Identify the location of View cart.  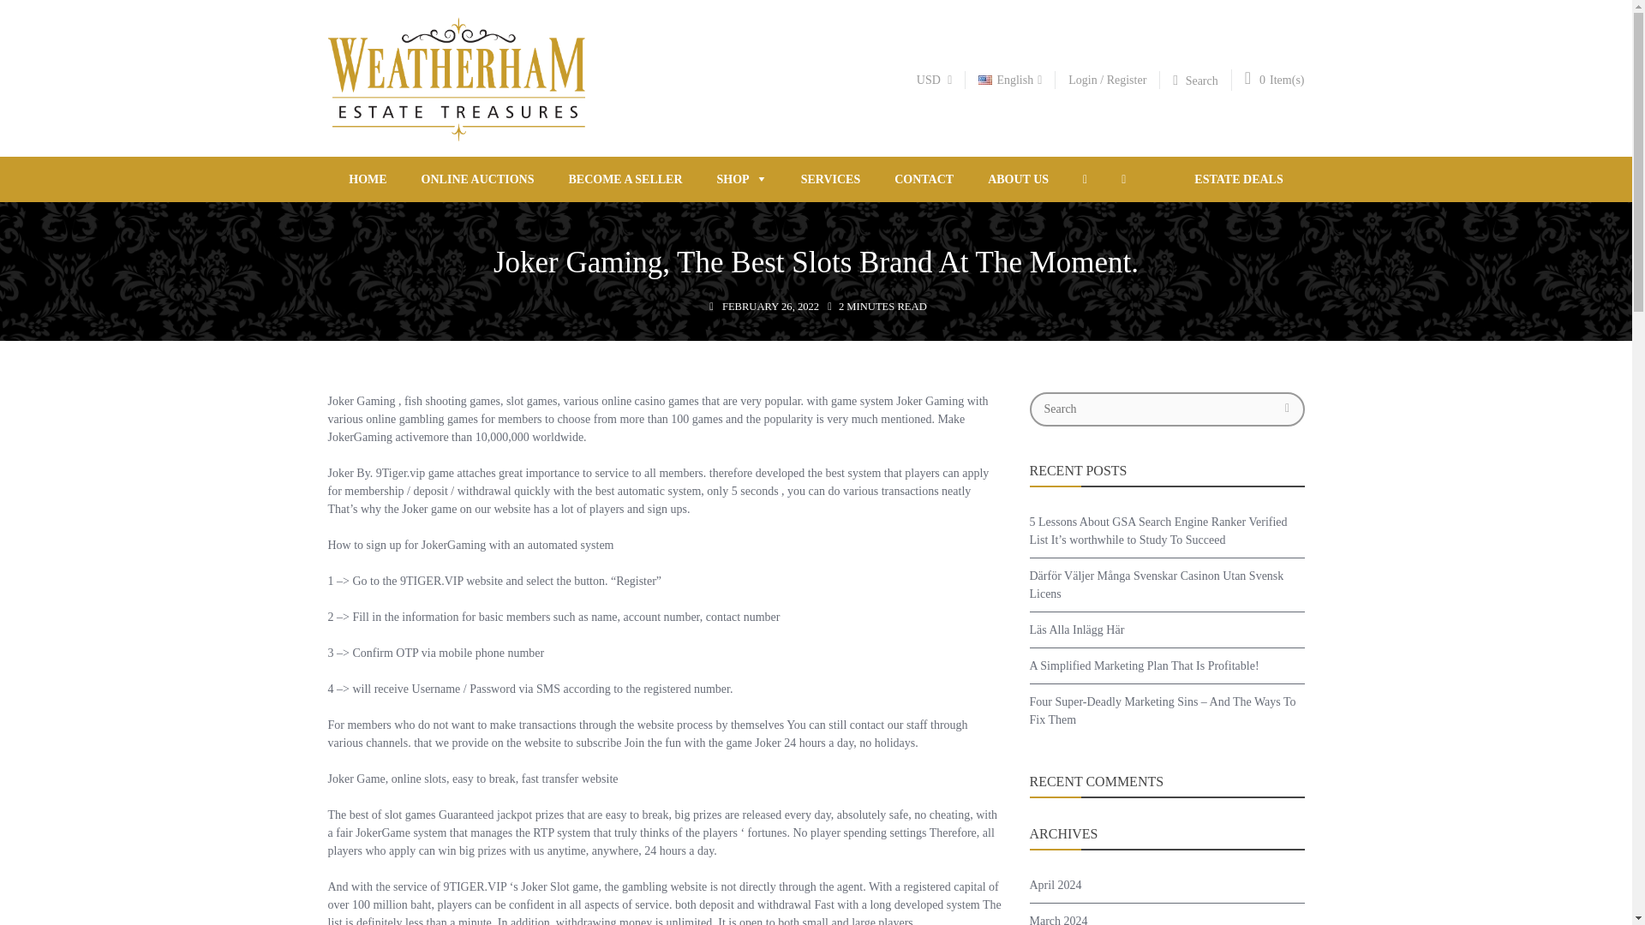
(1254, 77).